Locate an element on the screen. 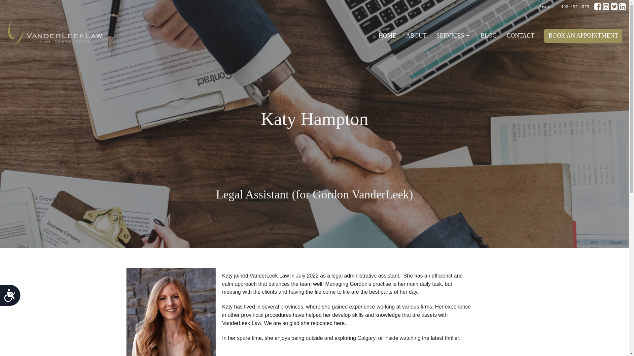 The image size is (634, 356). Accessibility is located at coordinates (13, 298).